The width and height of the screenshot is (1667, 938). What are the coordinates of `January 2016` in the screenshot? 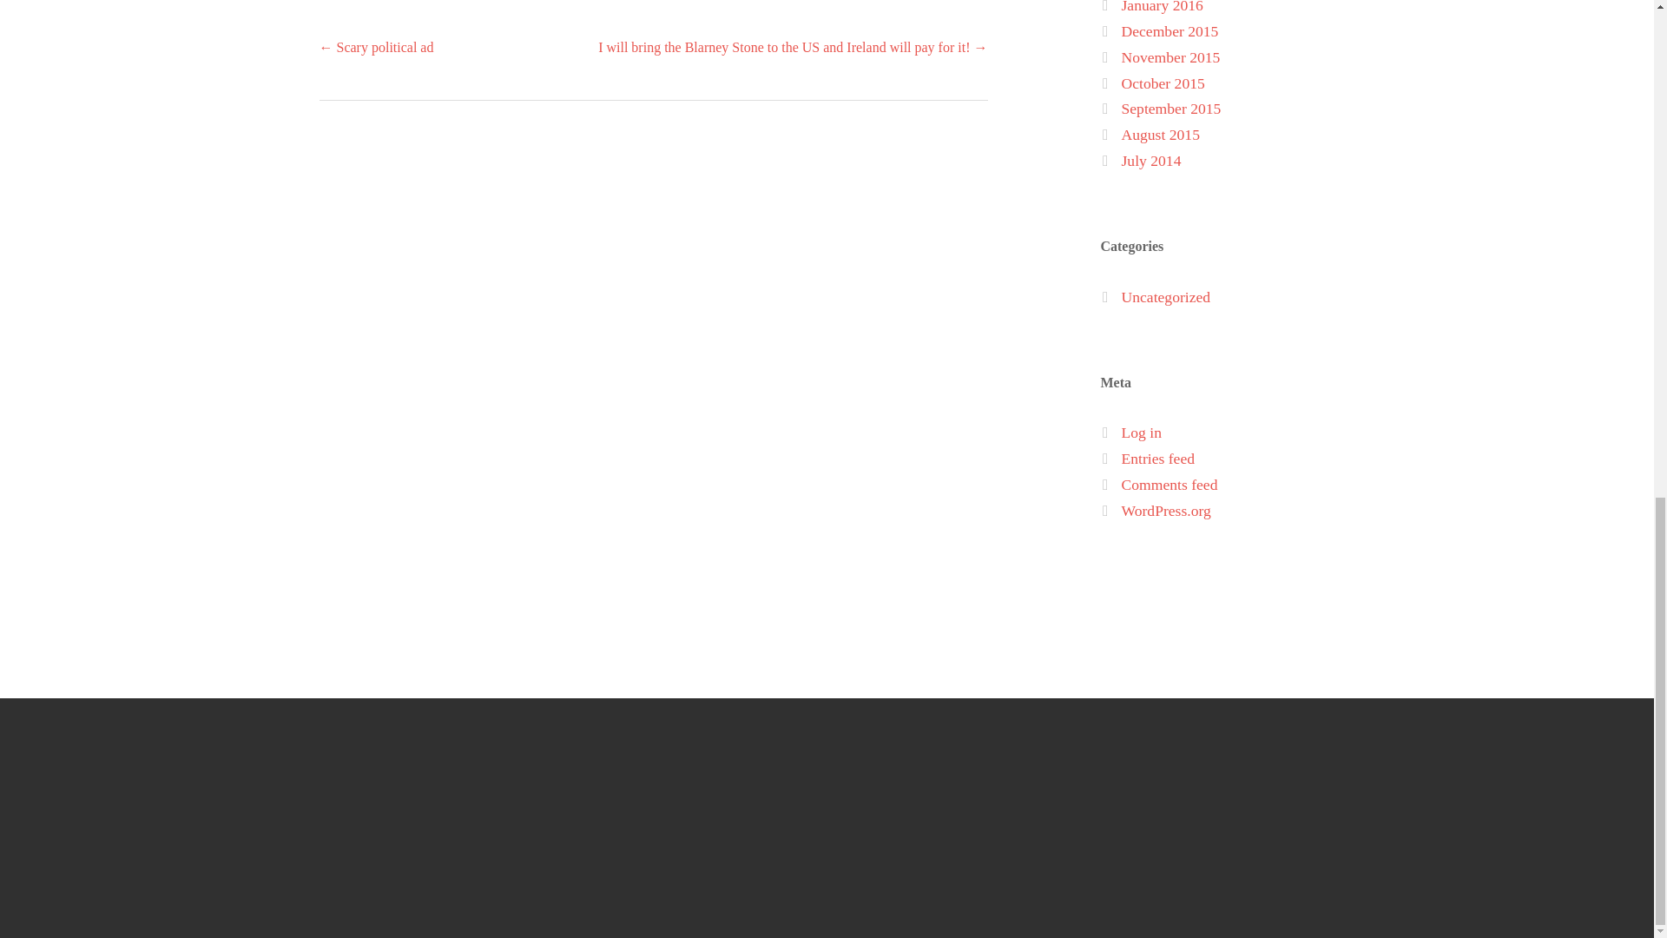 It's located at (1163, 7).